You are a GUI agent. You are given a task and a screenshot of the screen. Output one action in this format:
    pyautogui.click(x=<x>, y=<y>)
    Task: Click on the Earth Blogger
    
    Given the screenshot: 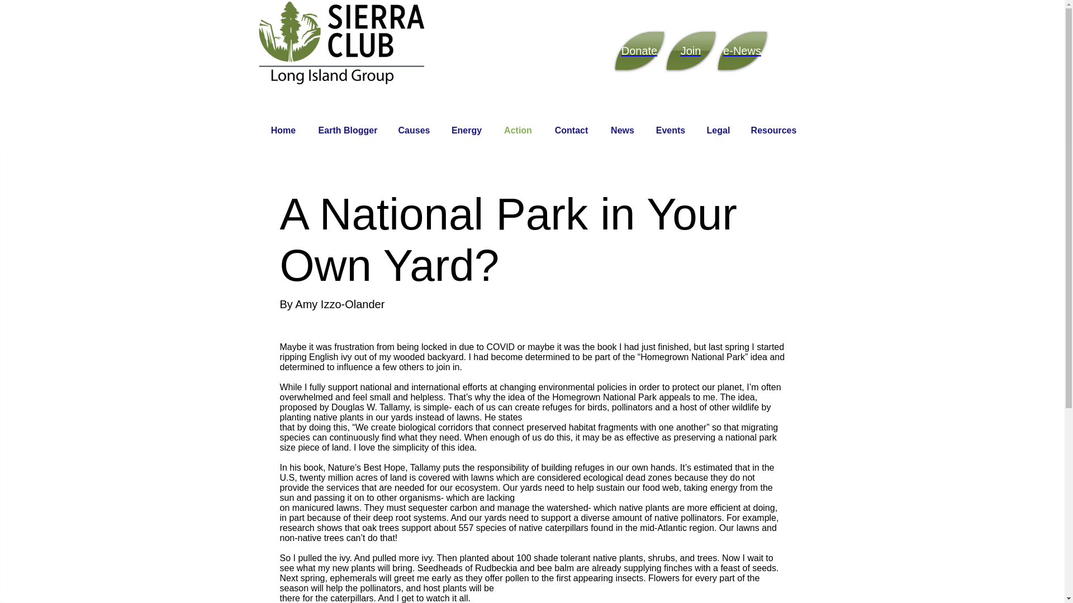 What is the action you would take?
    pyautogui.click(x=348, y=131)
    